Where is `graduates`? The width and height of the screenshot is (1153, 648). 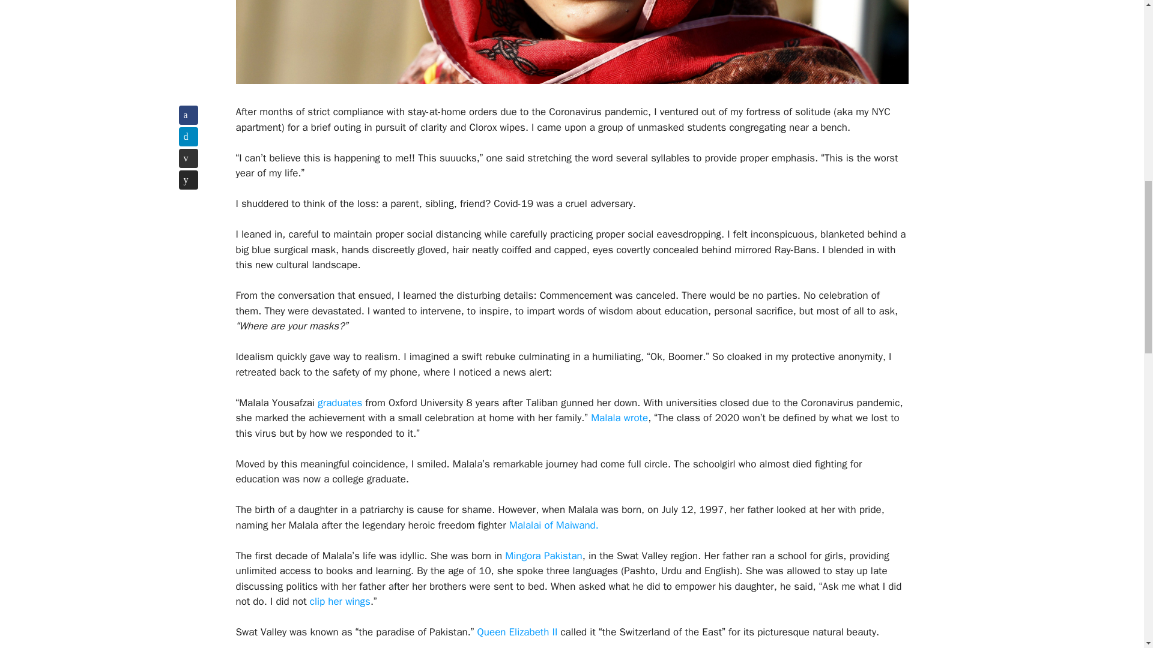
graduates is located at coordinates (338, 402).